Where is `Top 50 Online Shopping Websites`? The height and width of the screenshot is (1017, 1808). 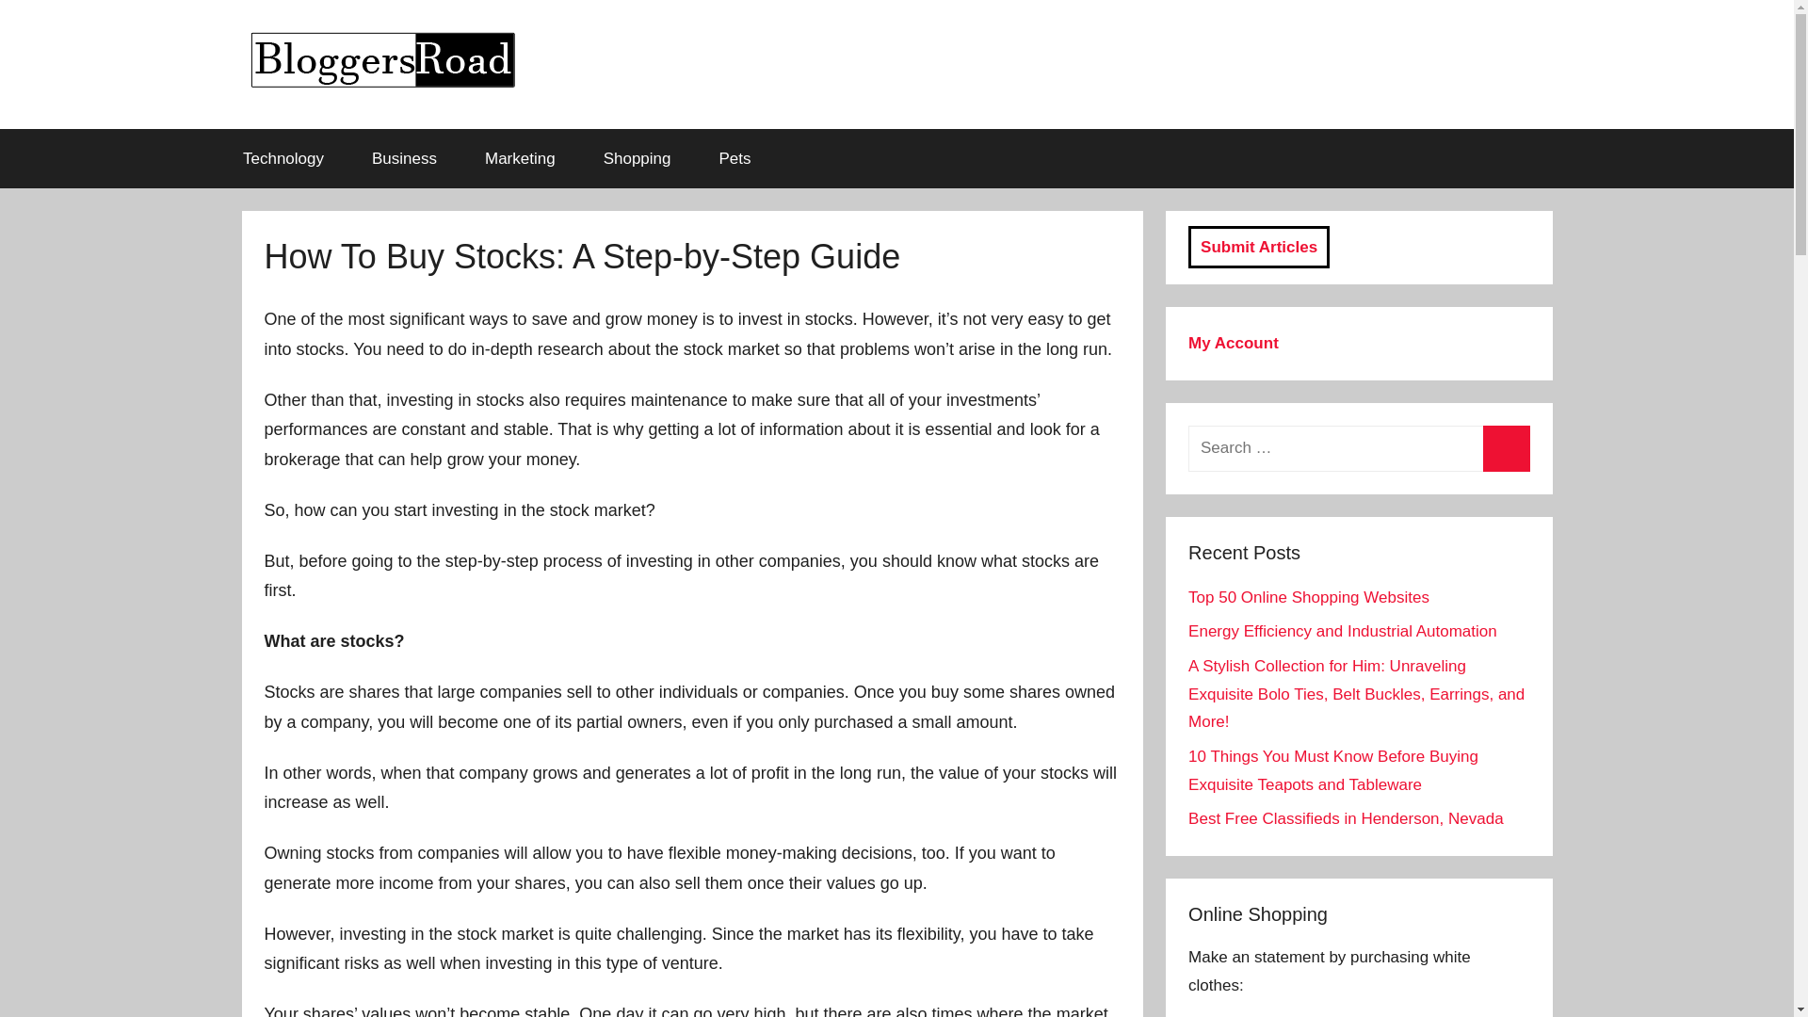 Top 50 Online Shopping Websites is located at coordinates (1309, 597).